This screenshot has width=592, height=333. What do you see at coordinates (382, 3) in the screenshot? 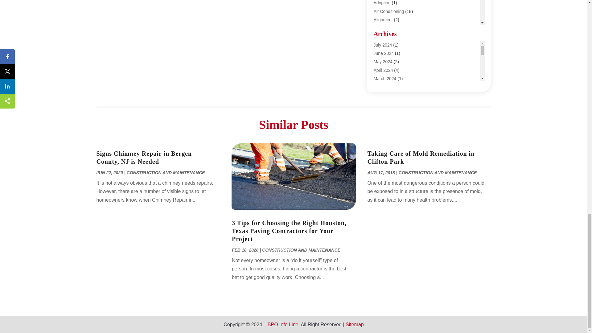
I see `Adoption` at bounding box center [382, 3].